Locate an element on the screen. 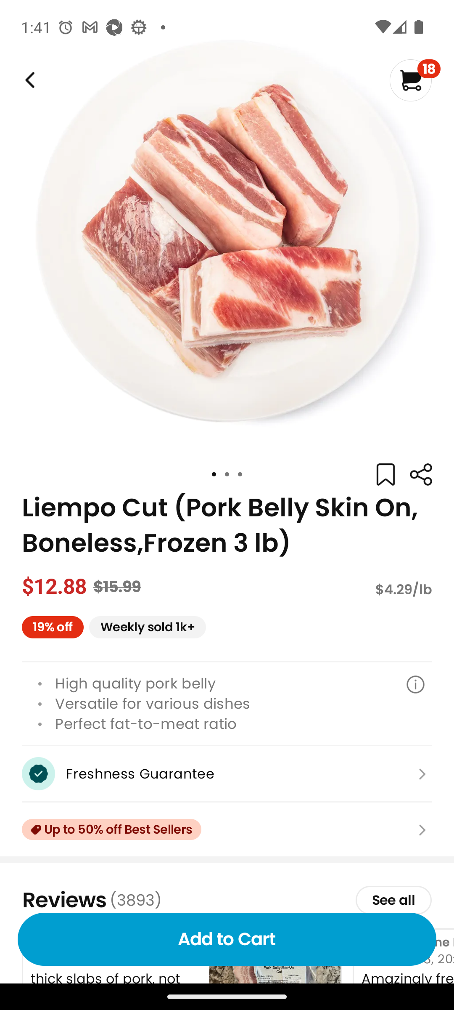  Add to Cart is located at coordinates (227, 939).